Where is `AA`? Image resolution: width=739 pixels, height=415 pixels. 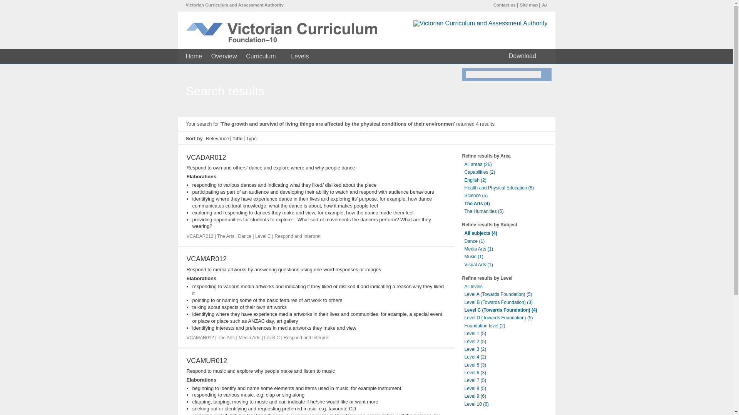
AA is located at coordinates (544, 5).